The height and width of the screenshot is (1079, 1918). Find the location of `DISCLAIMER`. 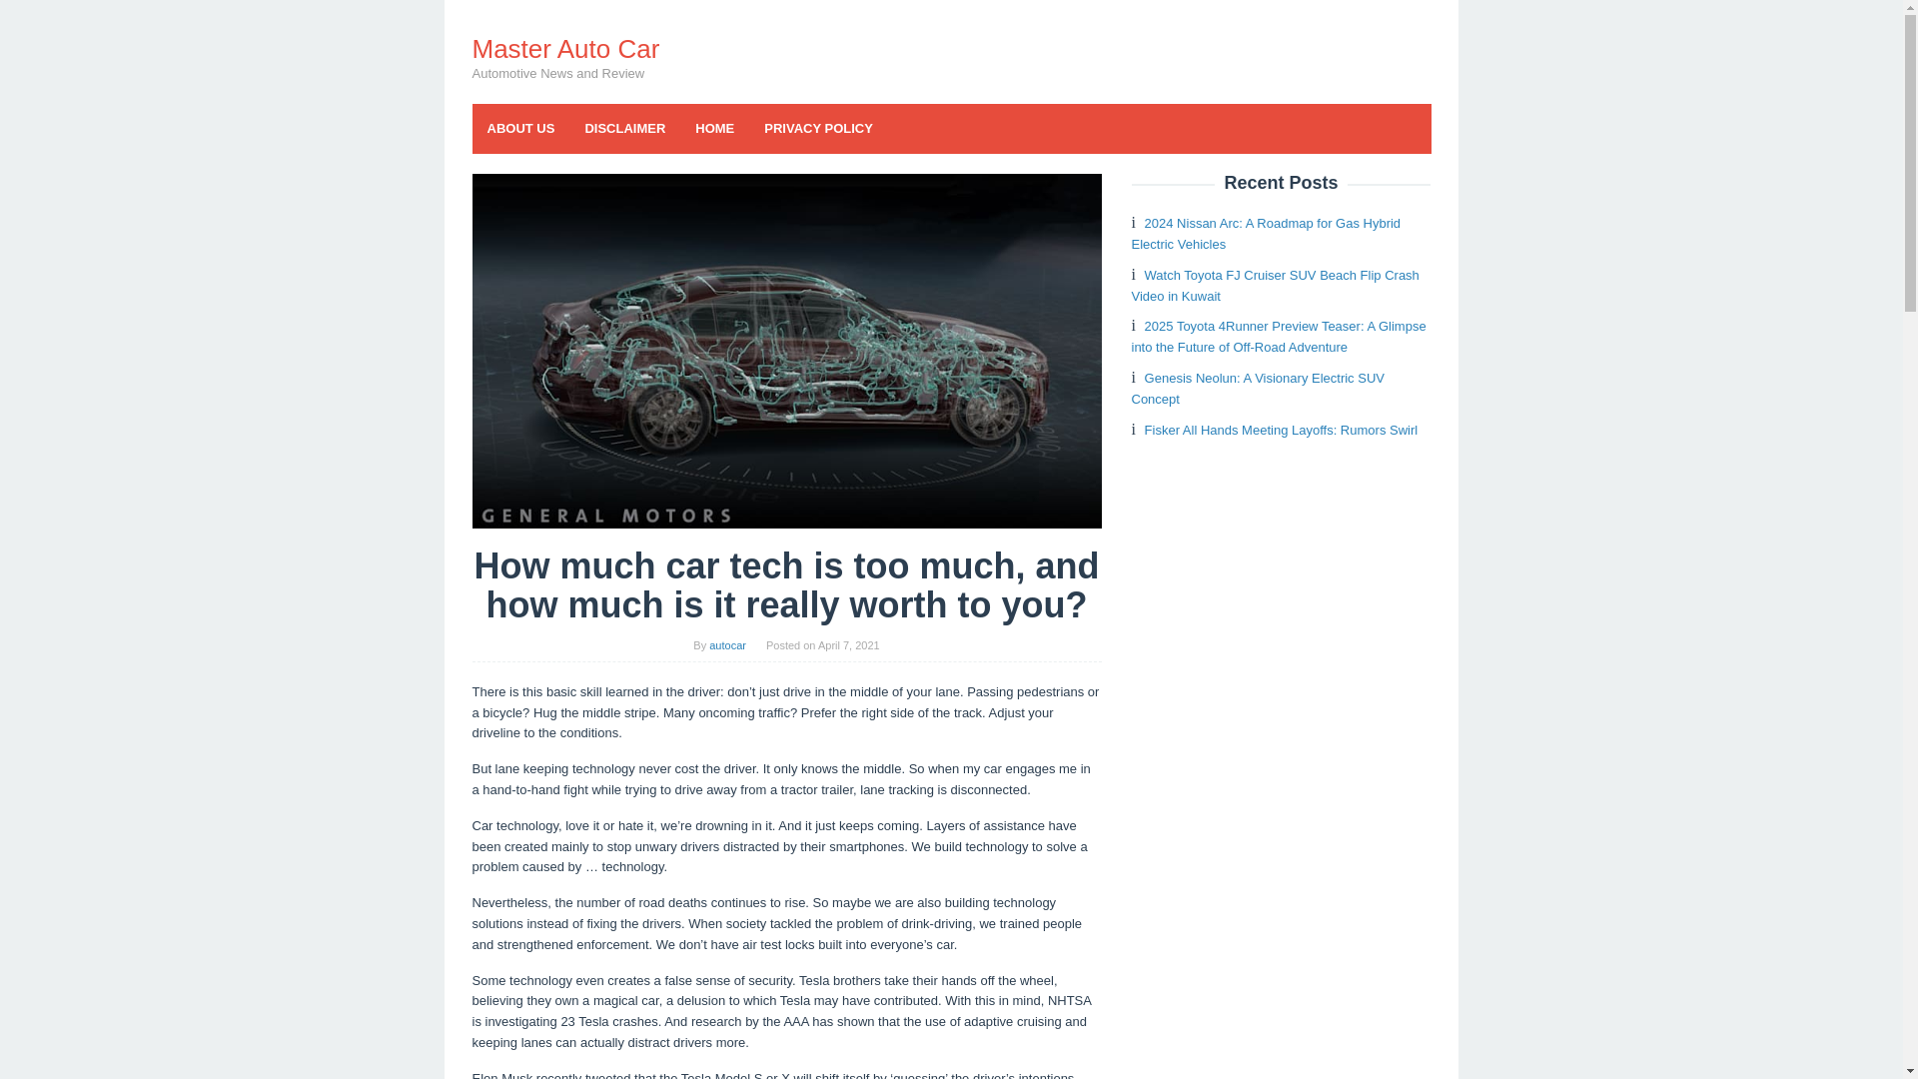

DISCLAIMER is located at coordinates (625, 128).